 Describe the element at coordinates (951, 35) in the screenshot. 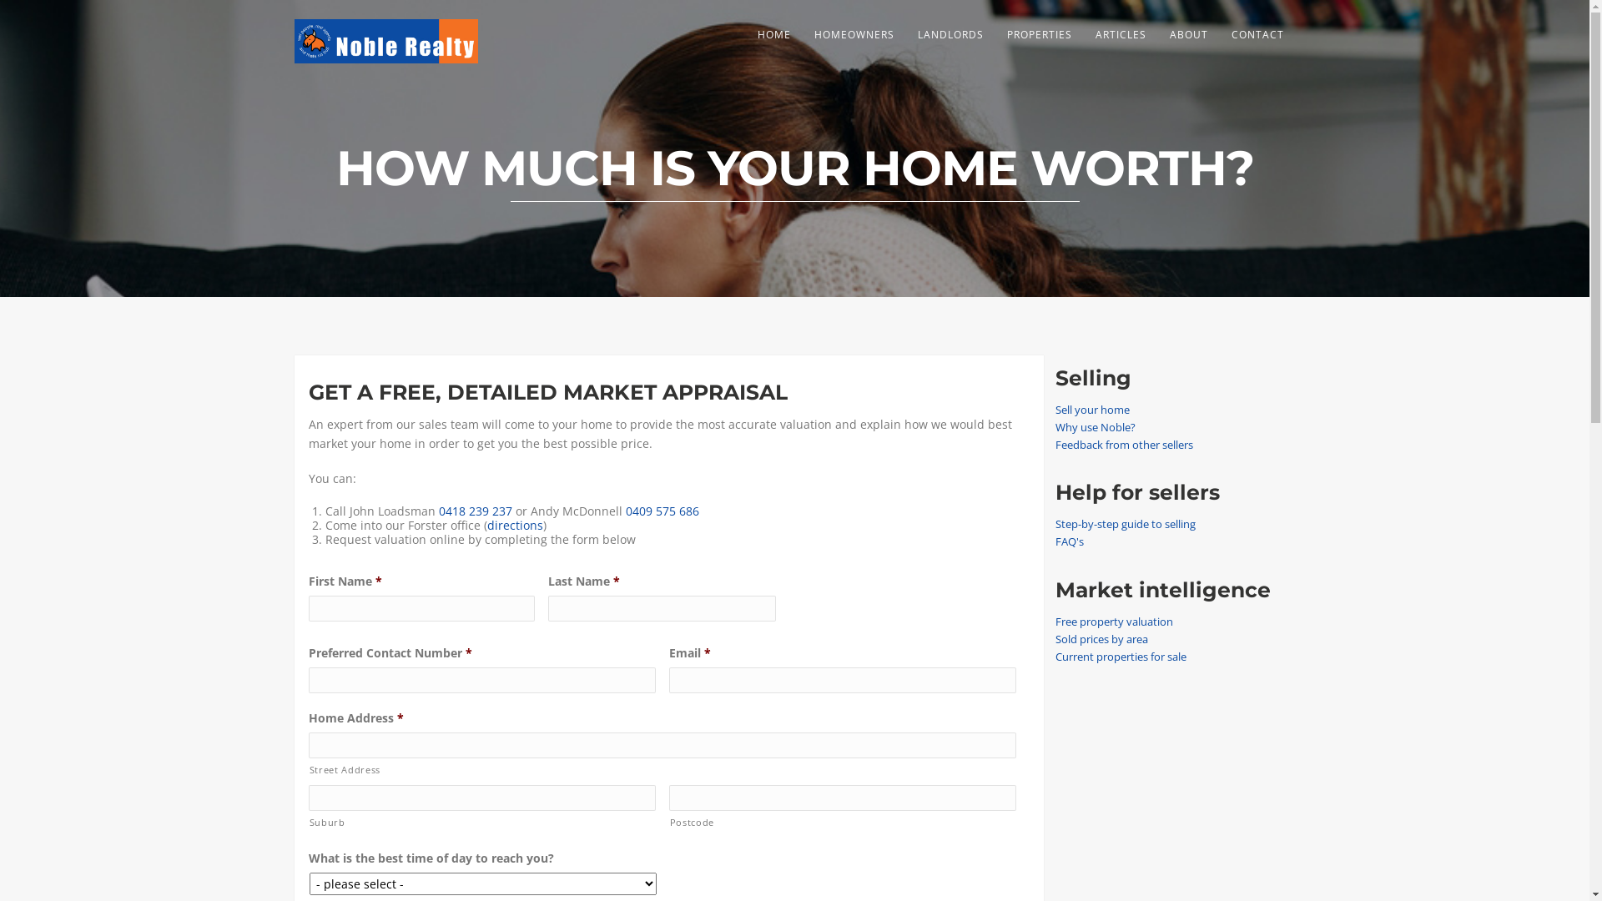

I see `LANDLORDS` at that location.